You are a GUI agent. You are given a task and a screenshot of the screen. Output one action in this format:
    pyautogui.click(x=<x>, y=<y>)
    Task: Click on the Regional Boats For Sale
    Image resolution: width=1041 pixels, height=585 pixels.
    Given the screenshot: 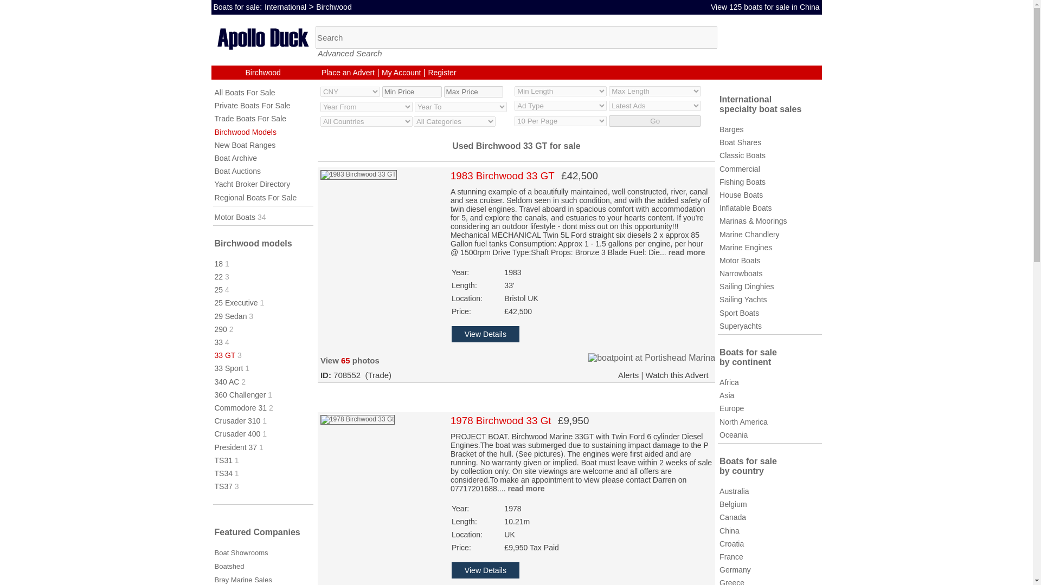 What is the action you would take?
    pyautogui.click(x=255, y=197)
    